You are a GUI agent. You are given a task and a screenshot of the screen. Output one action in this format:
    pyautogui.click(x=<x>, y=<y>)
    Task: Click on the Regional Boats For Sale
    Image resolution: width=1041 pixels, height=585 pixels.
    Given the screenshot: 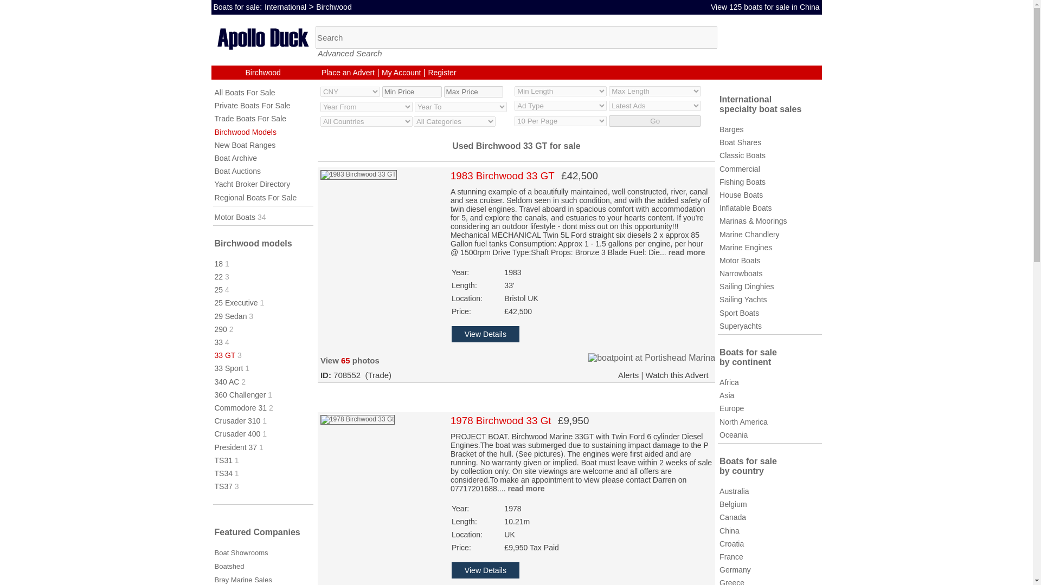 What is the action you would take?
    pyautogui.click(x=255, y=197)
    